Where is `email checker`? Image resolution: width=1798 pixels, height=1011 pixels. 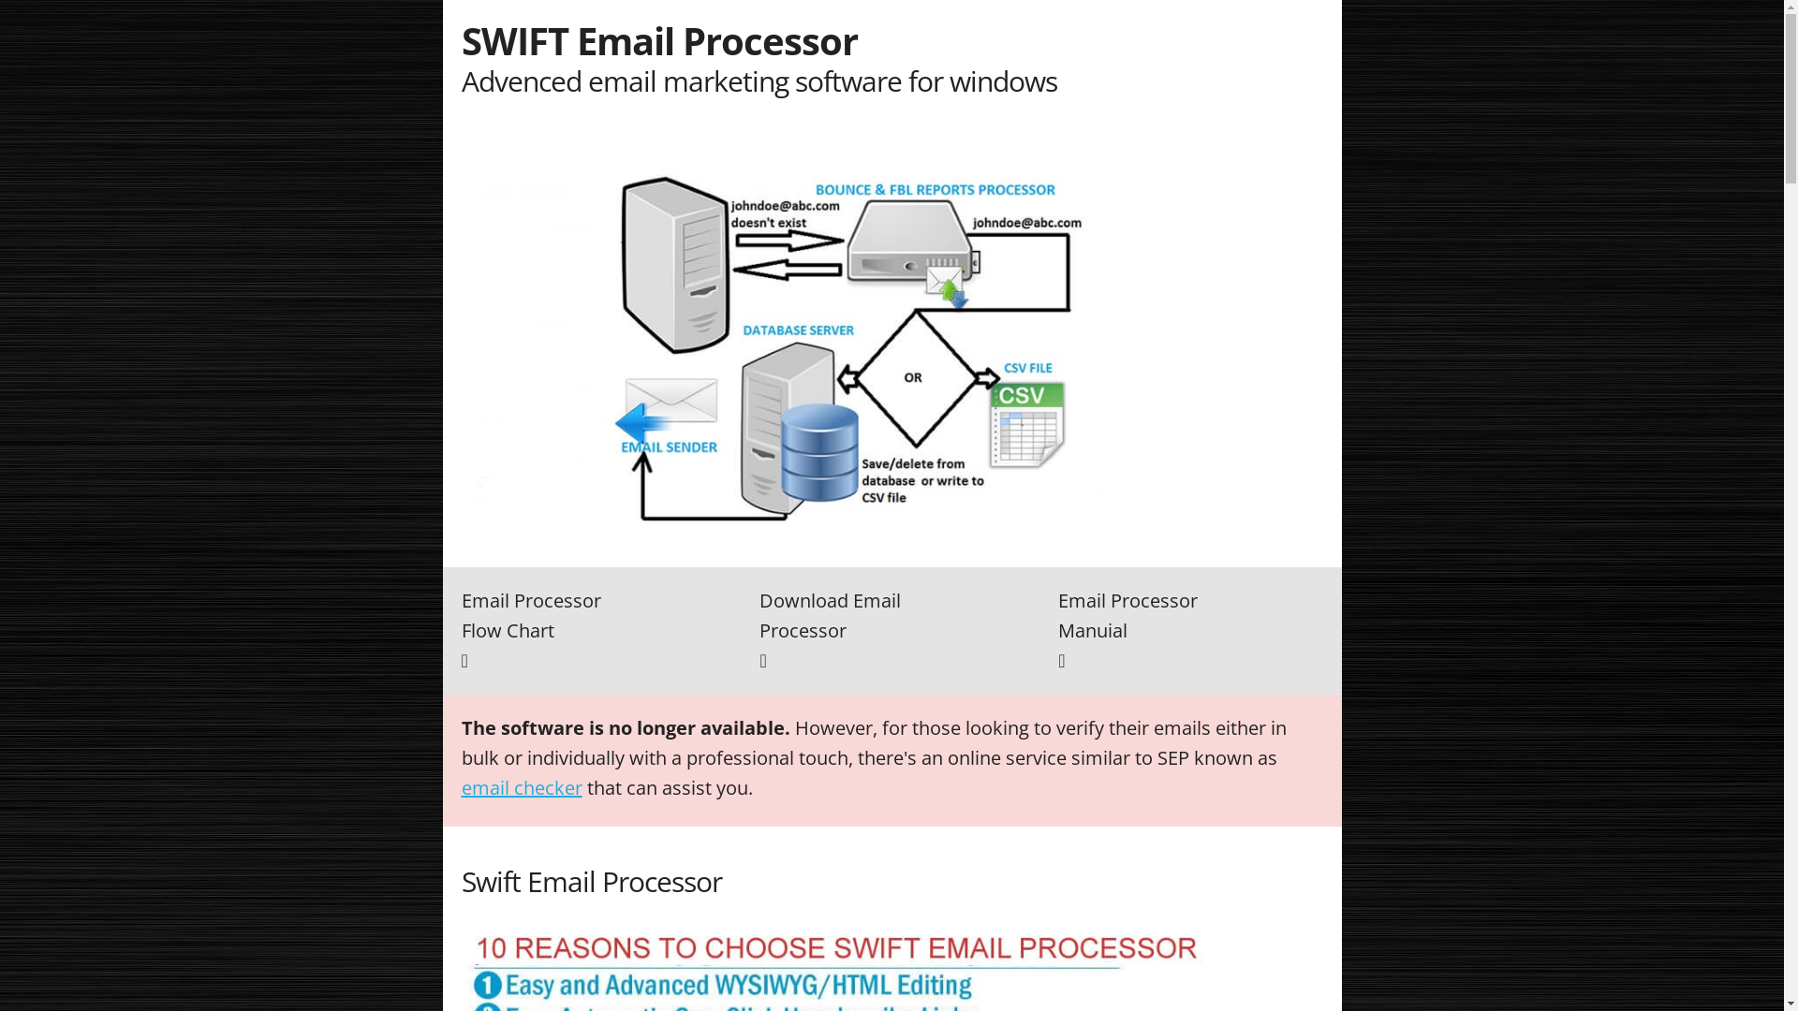 email checker is located at coordinates (521, 788).